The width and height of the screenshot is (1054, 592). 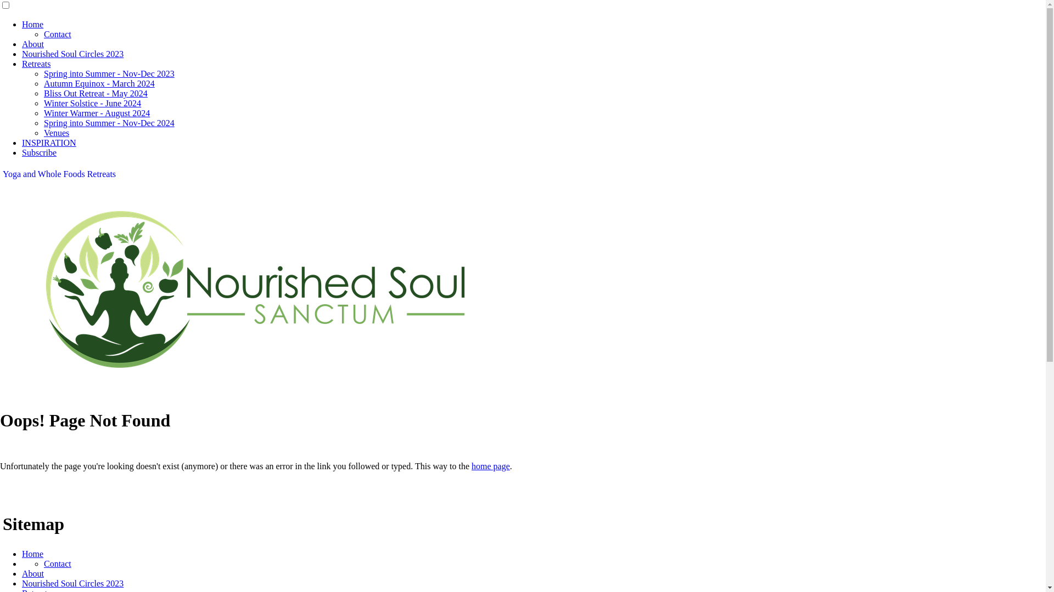 I want to click on About, so click(x=33, y=44).